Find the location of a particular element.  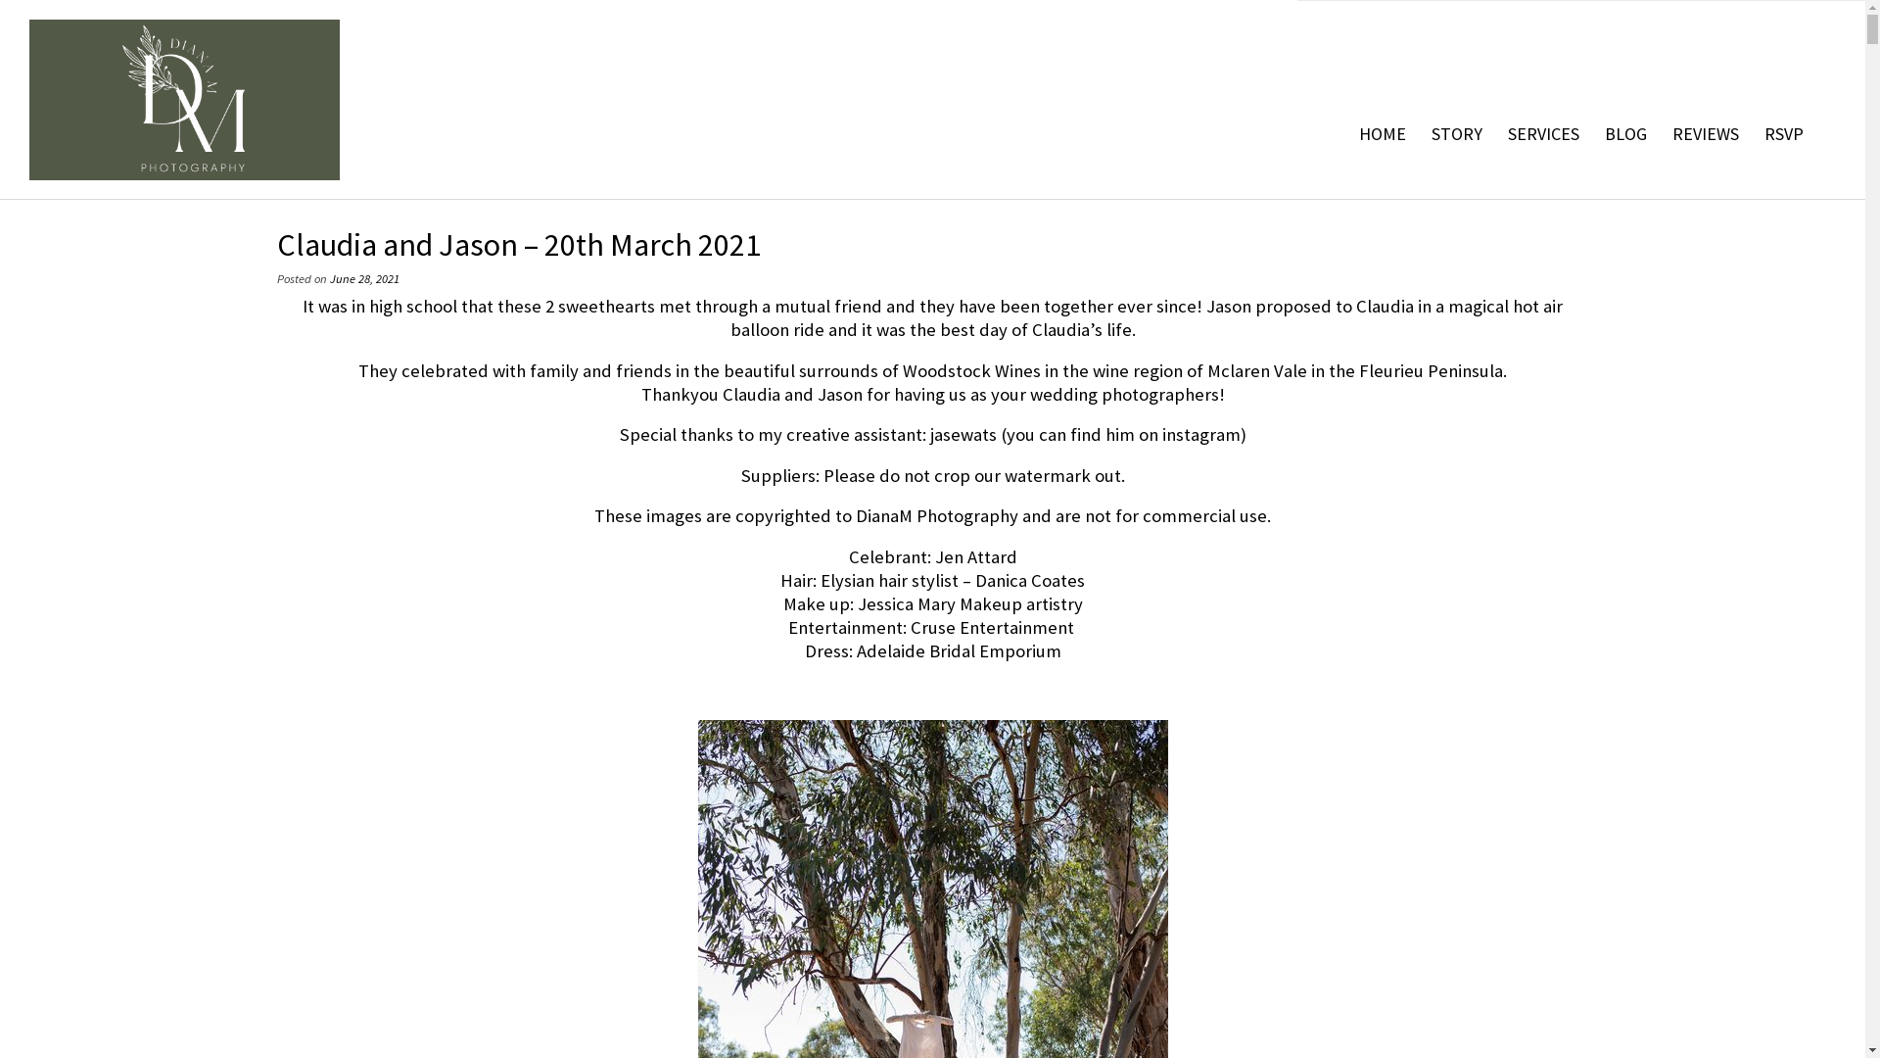

SERVICES is located at coordinates (1543, 134).